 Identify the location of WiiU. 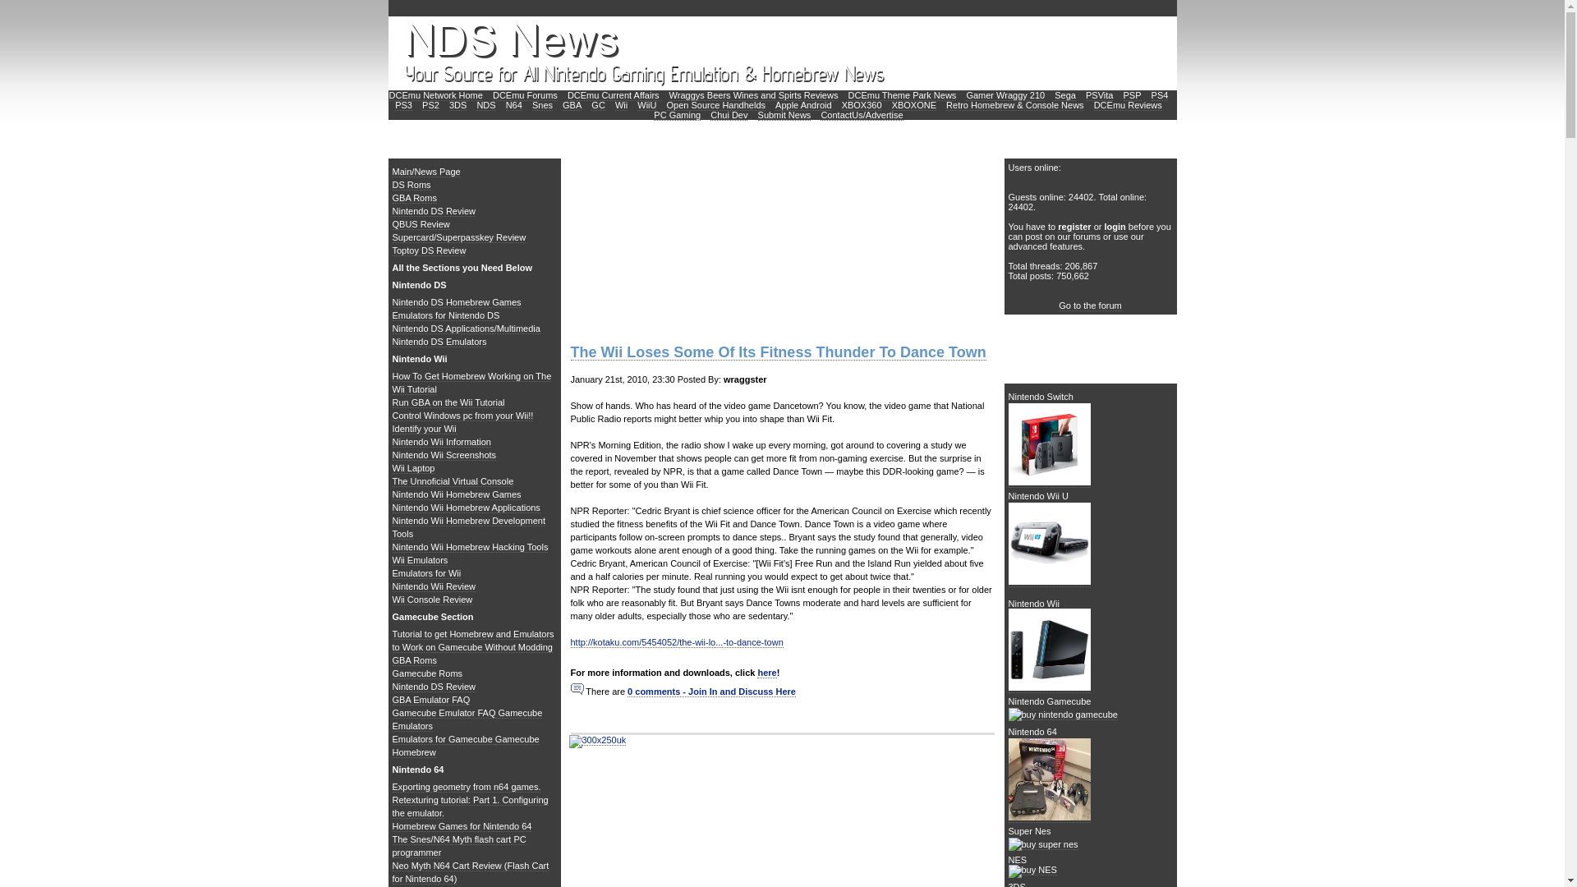
(646, 105).